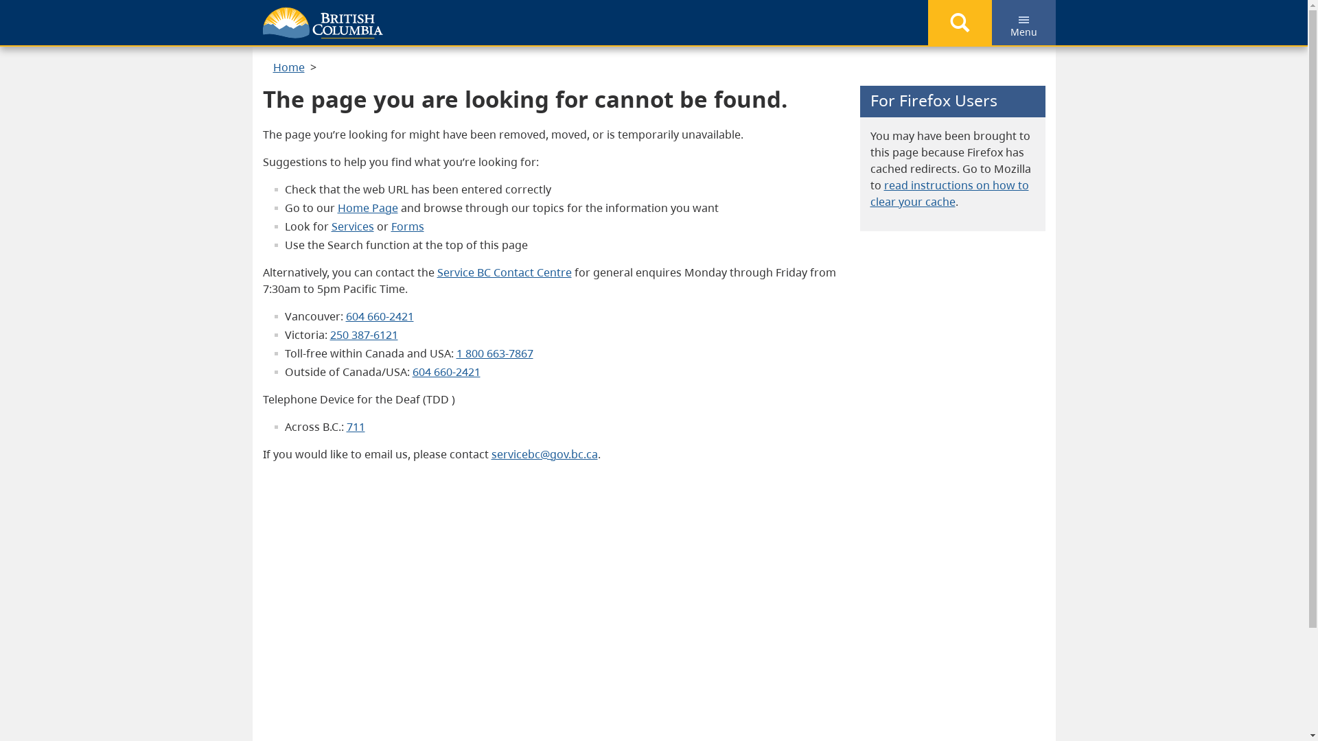 The image size is (1318, 741). What do you see at coordinates (446, 372) in the screenshot?
I see `604 660-2421` at bounding box center [446, 372].